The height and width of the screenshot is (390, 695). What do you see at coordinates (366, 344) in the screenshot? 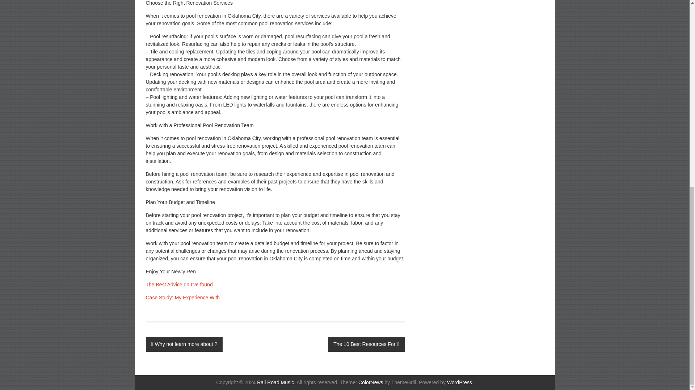
I see `The 10 Best Resources For` at bounding box center [366, 344].